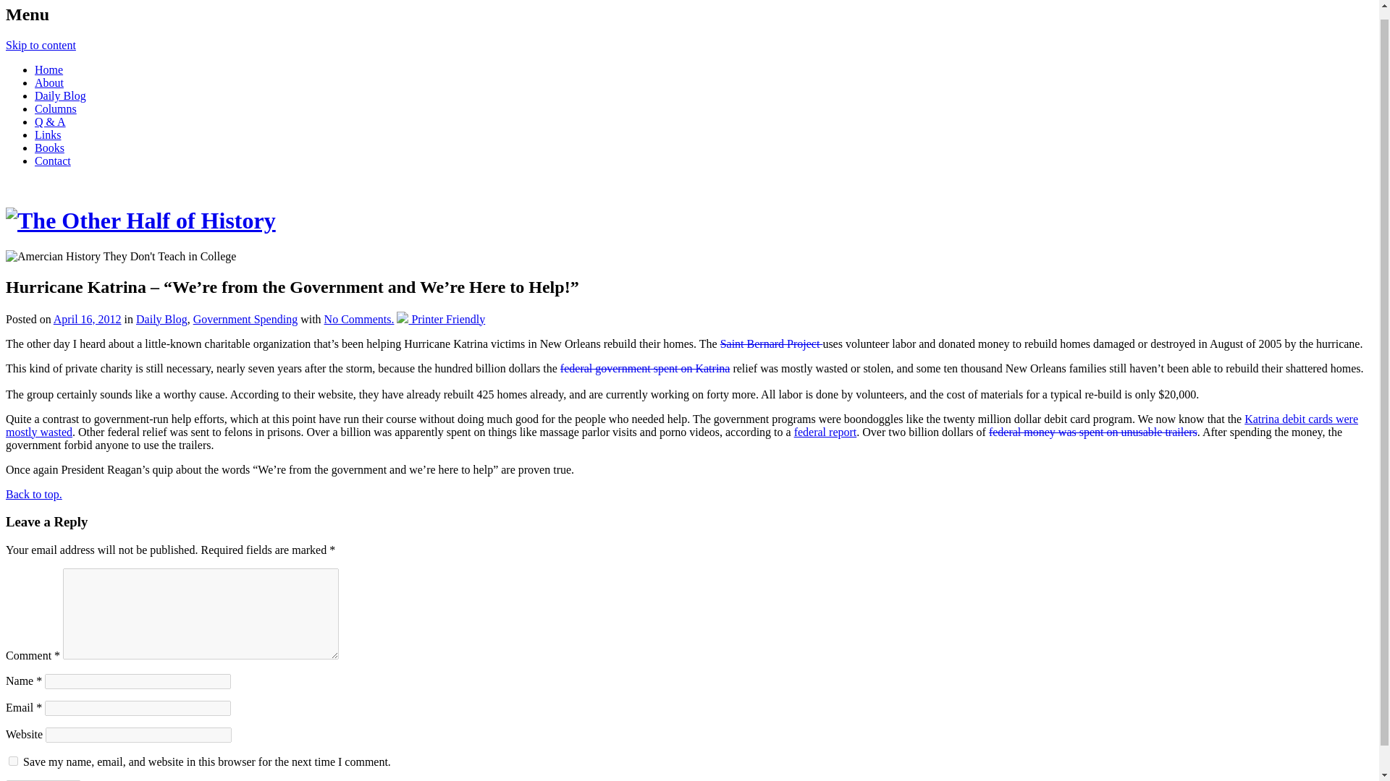  What do you see at coordinates (41, 45) in the screenshot?
I see `Skip to content` at bounding box center [41, 45].